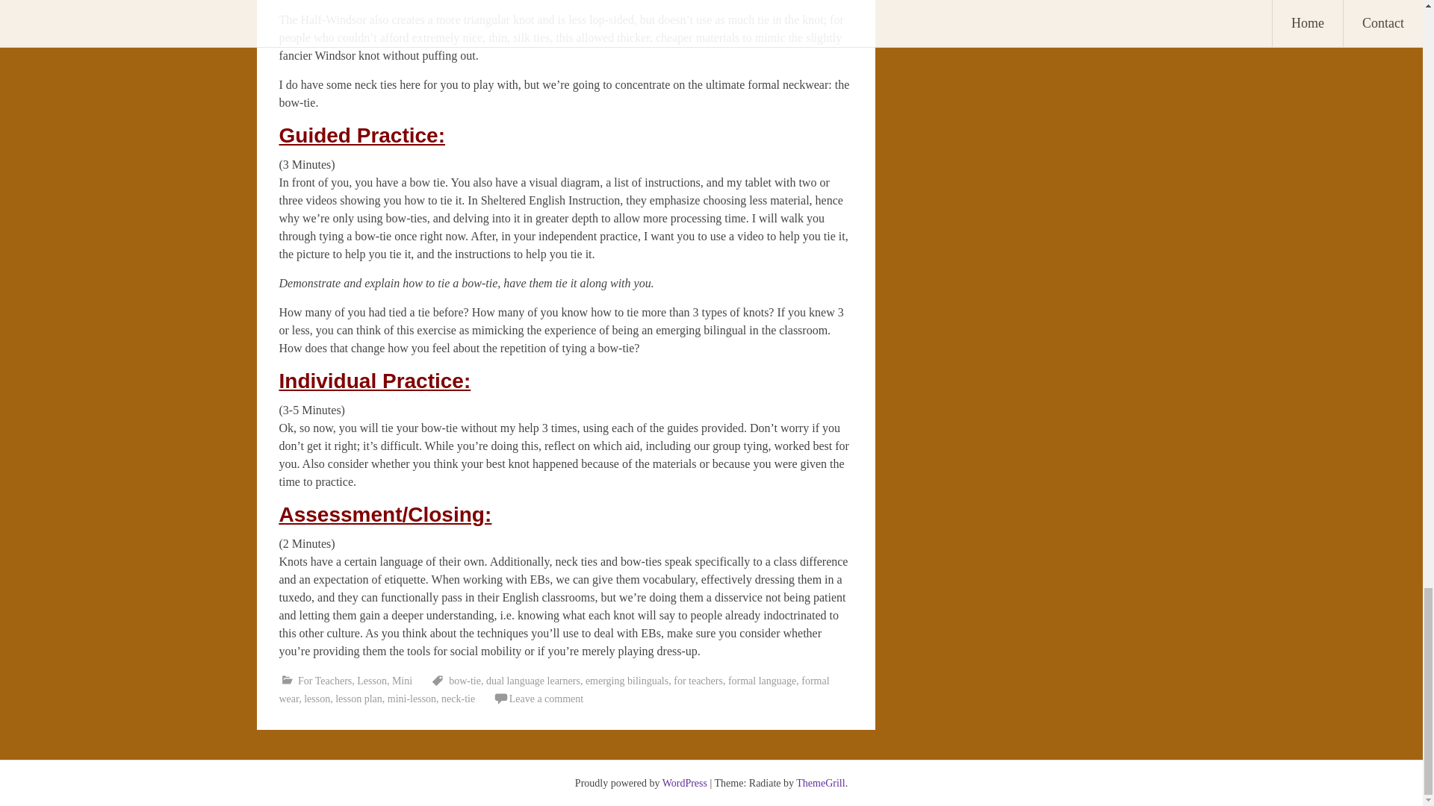 The image size is (1434, 806). What do you see at coordinates (324, 681) in the screenshot?
I see `For Teachers` at bounding box center [324, 681].